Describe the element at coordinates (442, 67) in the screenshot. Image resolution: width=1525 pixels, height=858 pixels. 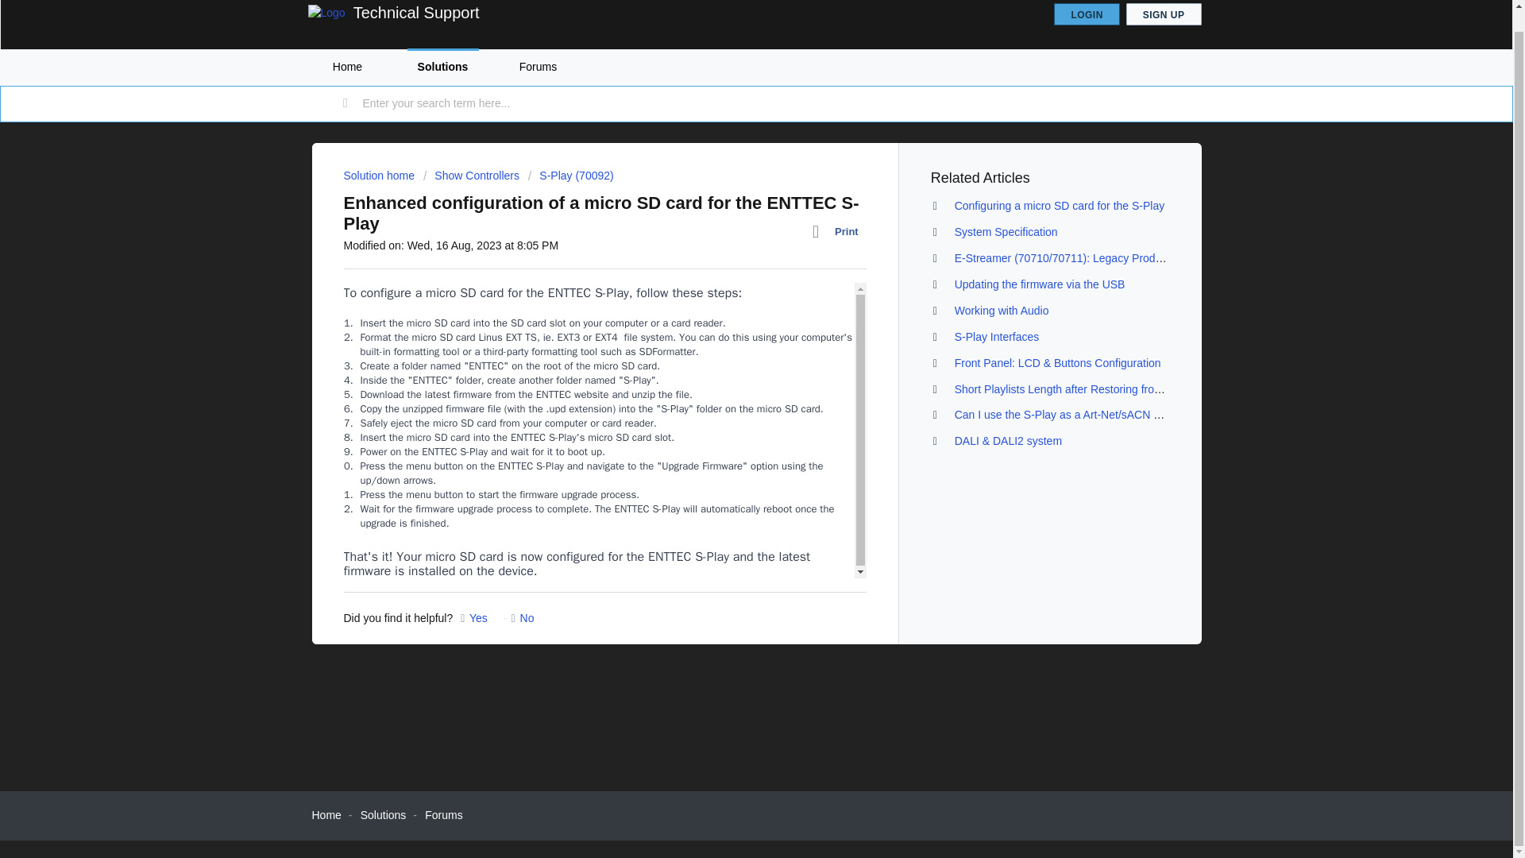
I see `Solutions` at that location.